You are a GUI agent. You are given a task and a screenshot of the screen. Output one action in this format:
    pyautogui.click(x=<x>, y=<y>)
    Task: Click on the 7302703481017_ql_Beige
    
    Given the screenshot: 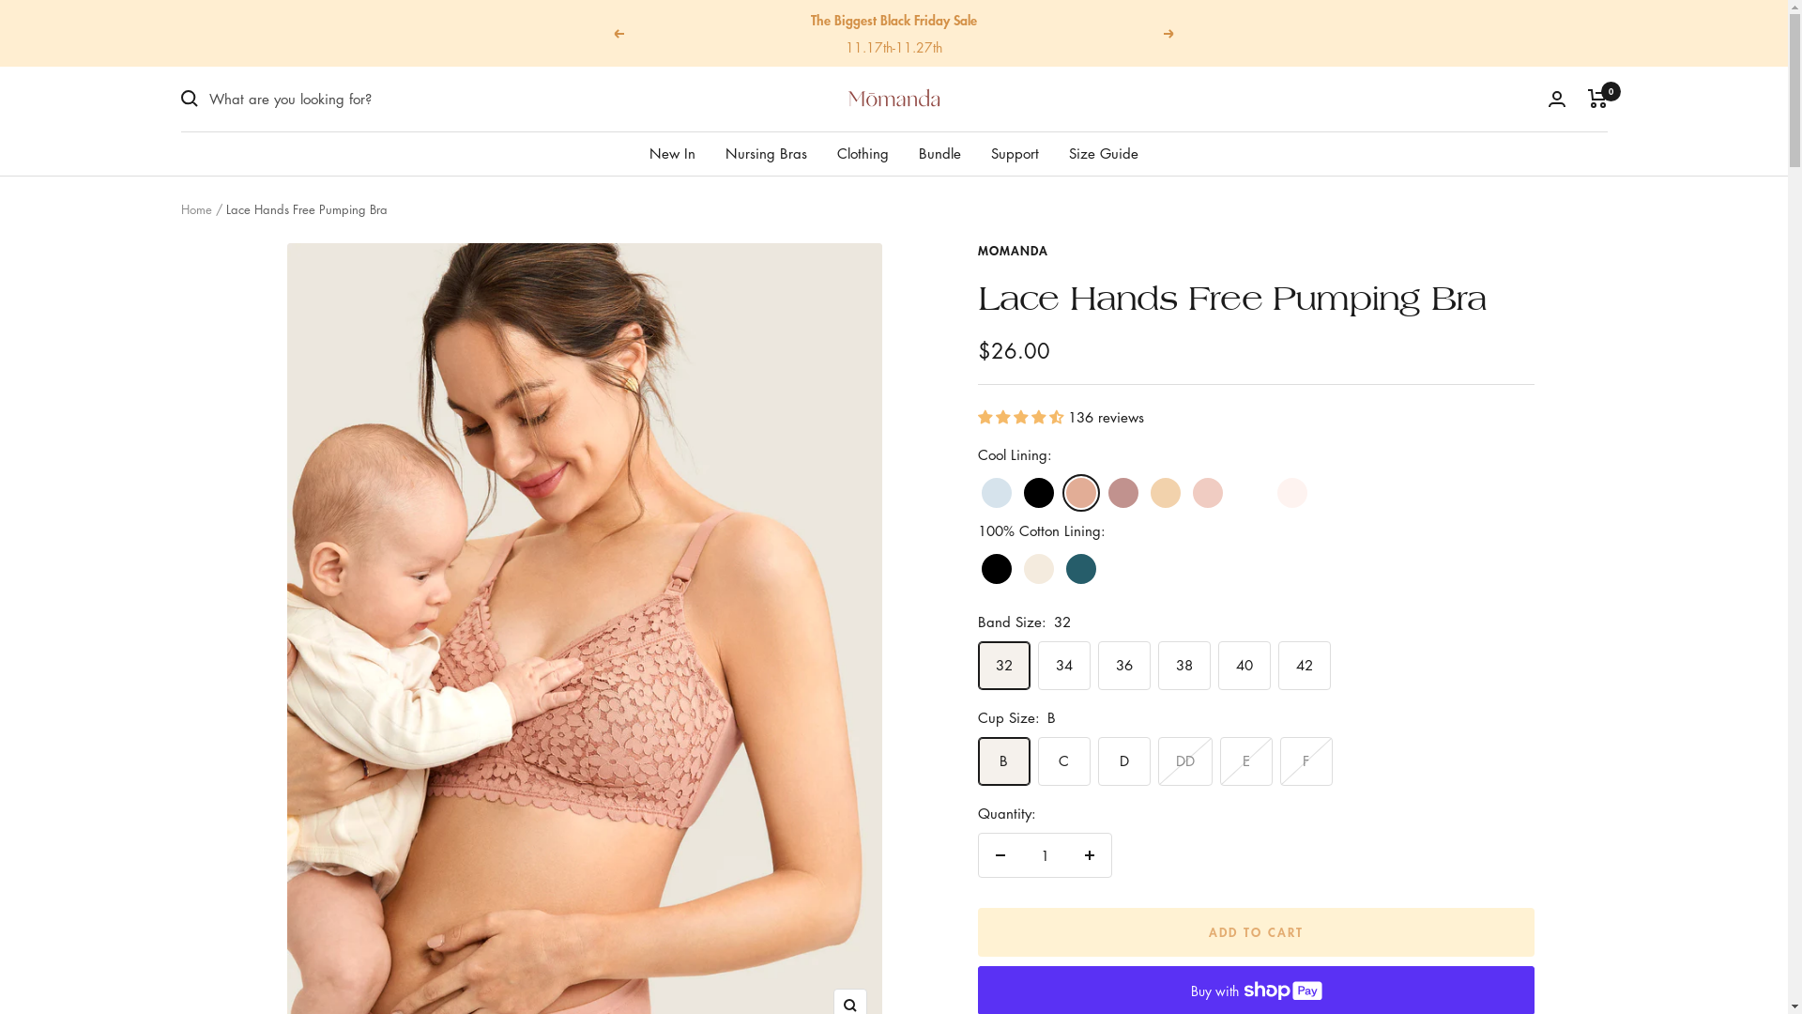 What is the action you would take?
    pyautogui.click(x=1062, y=266)
    